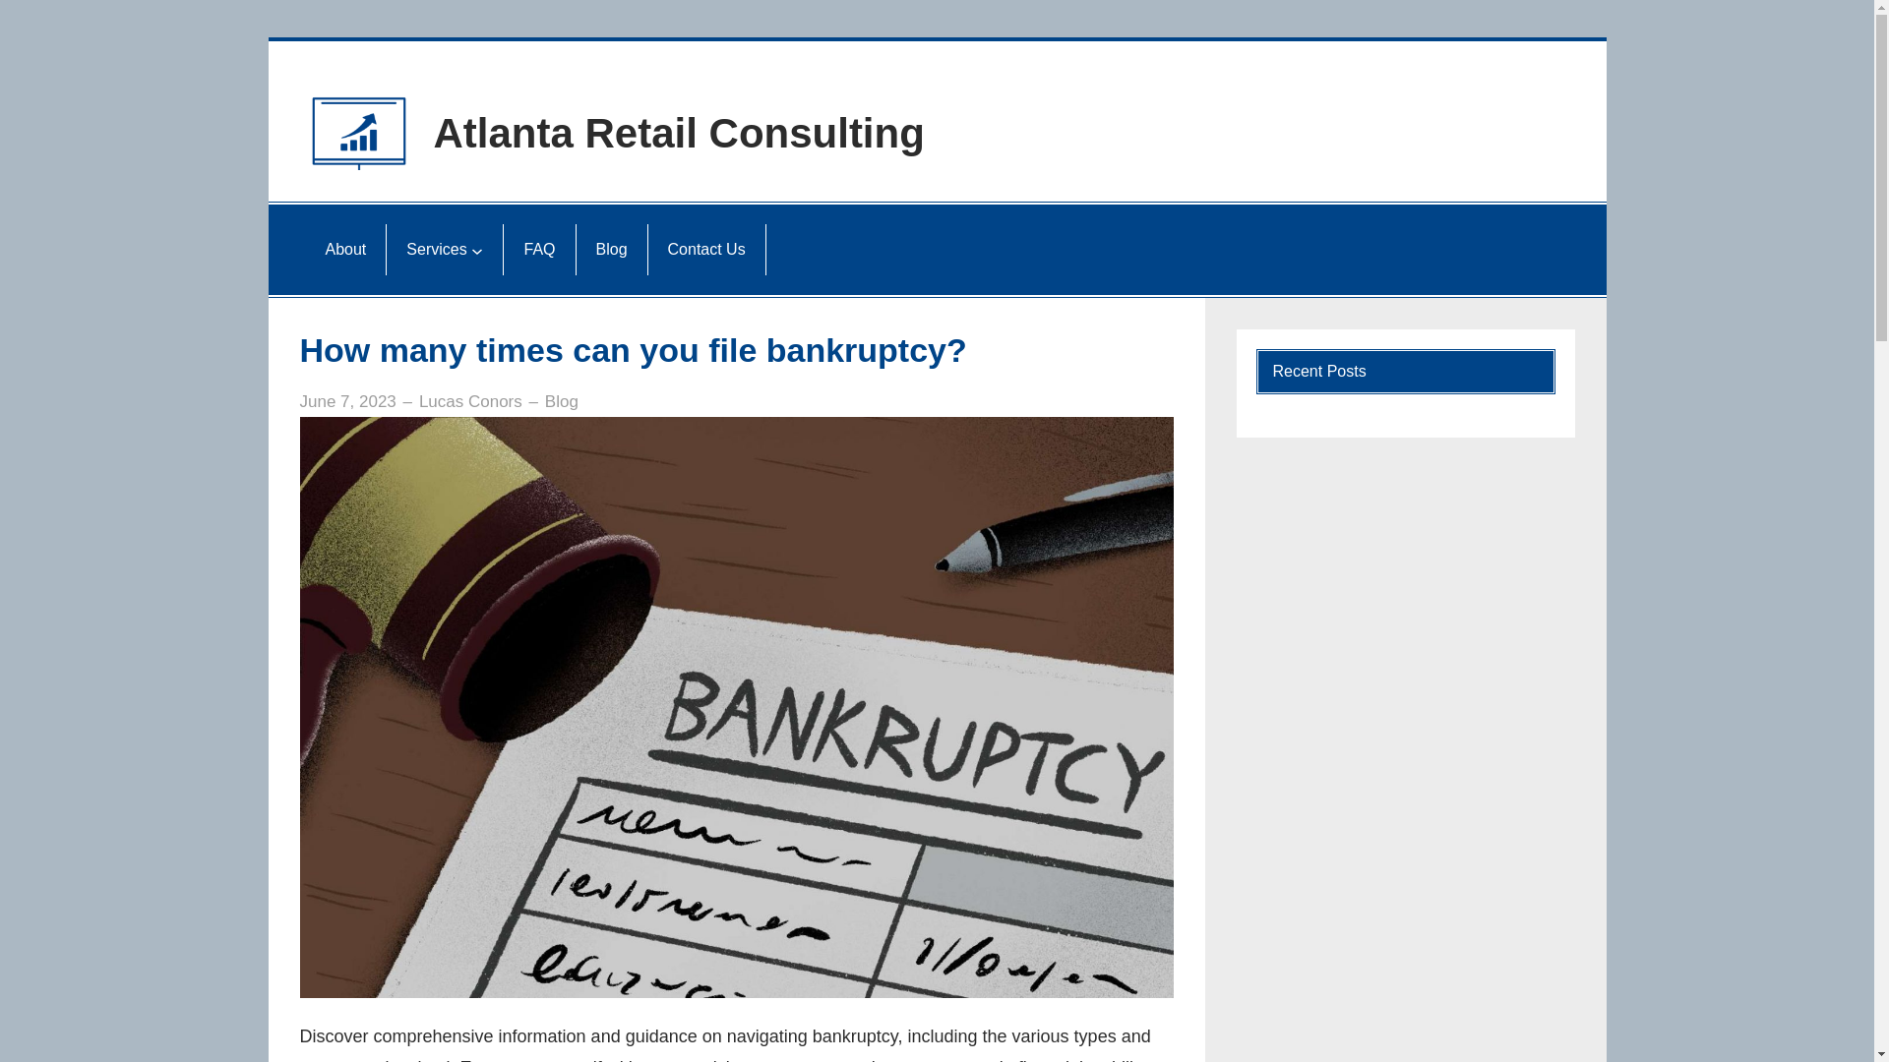 The width and height of the screenshot is (1889, 1062). I want to click on Contact Us, so click(706, 250).